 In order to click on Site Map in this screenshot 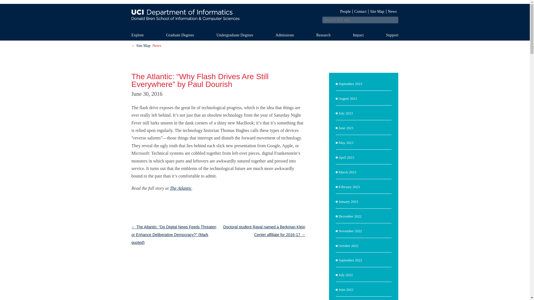, I will do `click(377, 11)`.